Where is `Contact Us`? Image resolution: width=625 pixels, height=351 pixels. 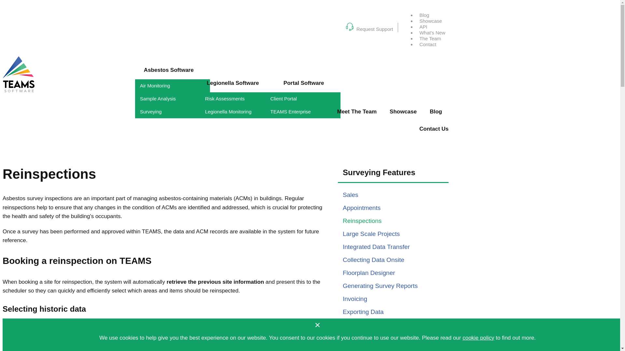
Contact Us is located at coordinates (434, 129).